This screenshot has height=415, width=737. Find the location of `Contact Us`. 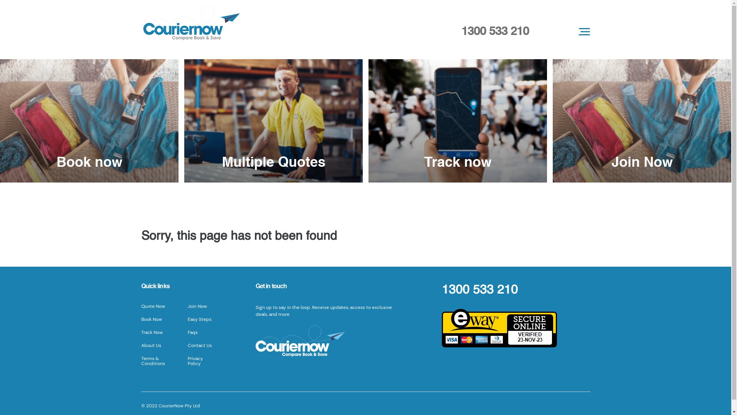

Contact Us is located at coordinates (200, 345).